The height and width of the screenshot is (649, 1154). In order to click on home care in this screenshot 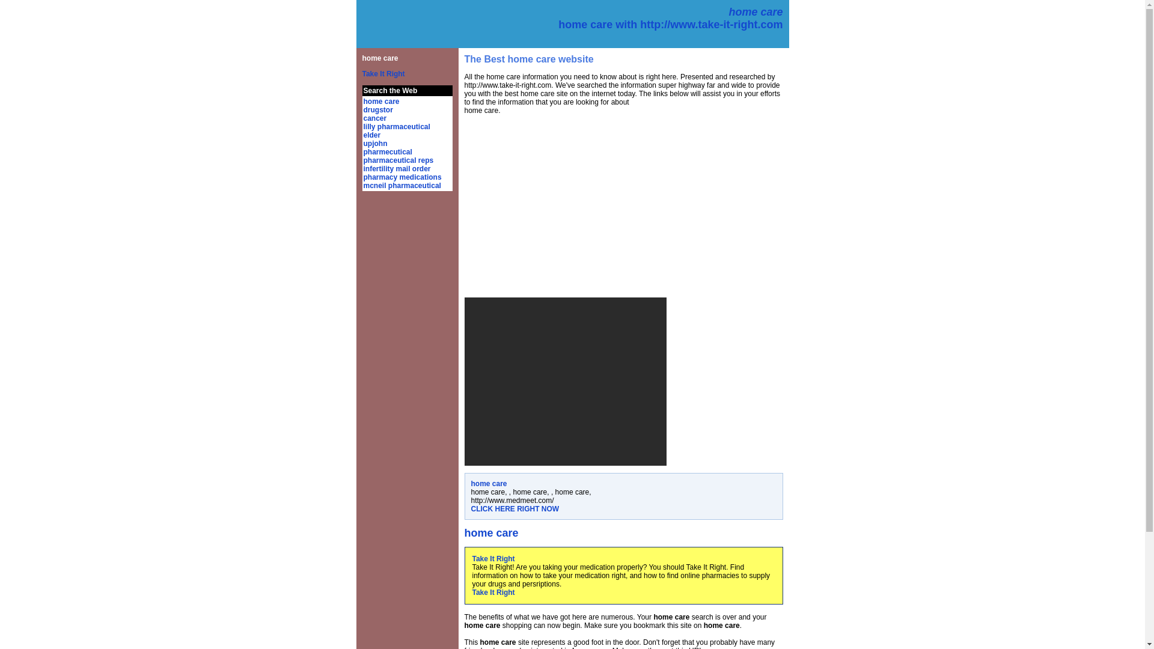, I will do `click(489, 484)`.